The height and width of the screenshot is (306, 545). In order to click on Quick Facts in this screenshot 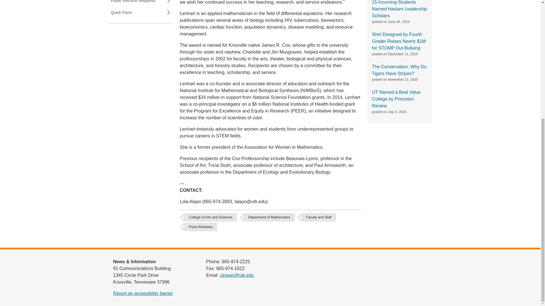, I will do `click(141, 12)`.